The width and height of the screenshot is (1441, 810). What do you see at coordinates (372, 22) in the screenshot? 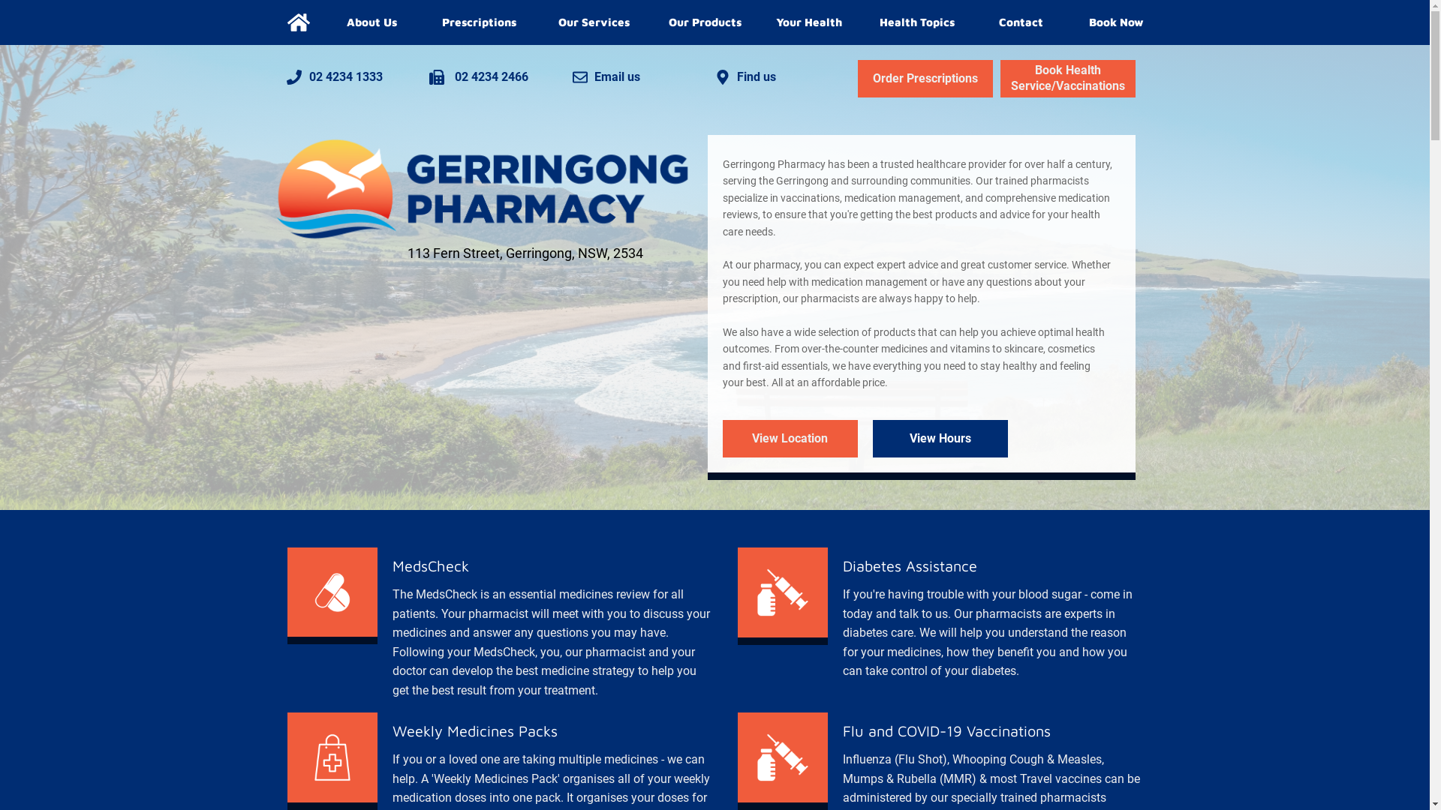
I see `About Us` at bounding box center [372, 22].